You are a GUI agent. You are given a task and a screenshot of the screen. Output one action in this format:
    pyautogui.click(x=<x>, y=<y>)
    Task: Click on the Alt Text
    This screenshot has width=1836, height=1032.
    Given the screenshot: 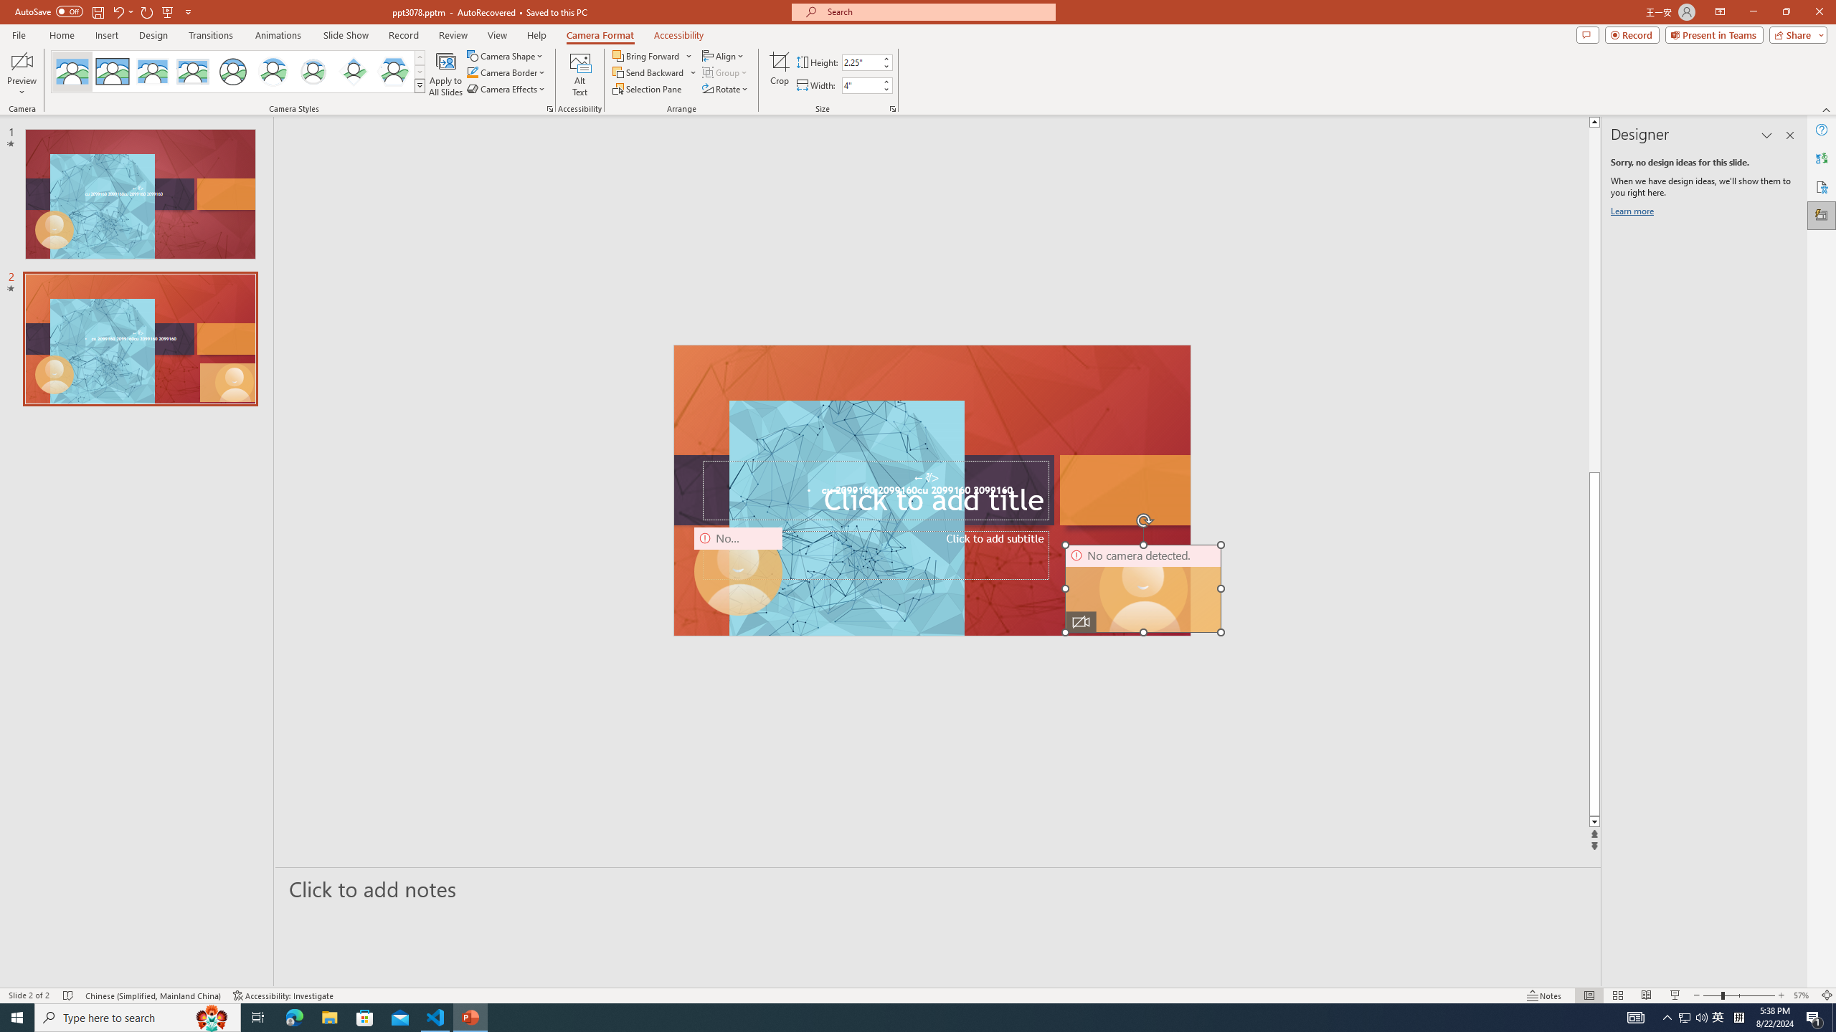 What is the action you would take?
    pyautogui.click(x=579, y=74)
    